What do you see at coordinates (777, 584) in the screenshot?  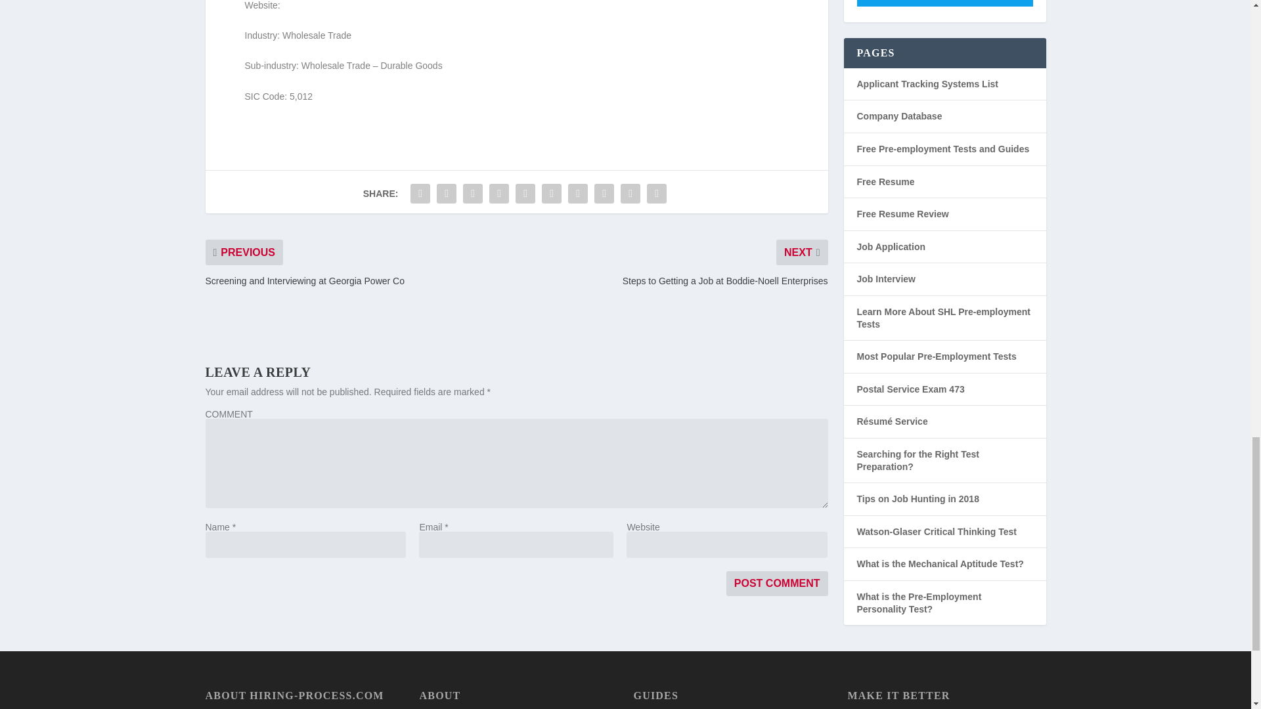 I see `Post Comment` at bounding box center [777, 584].